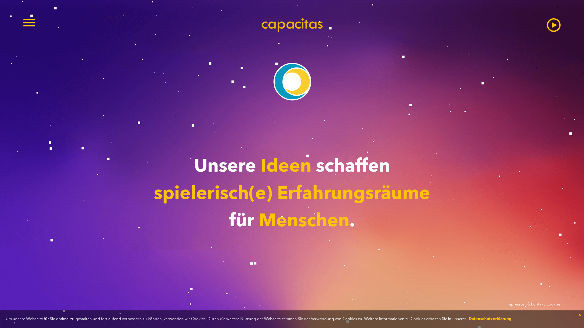  Describe the element at coordinates (304, 222) in the screenshot. I see `Menschen` at that location.